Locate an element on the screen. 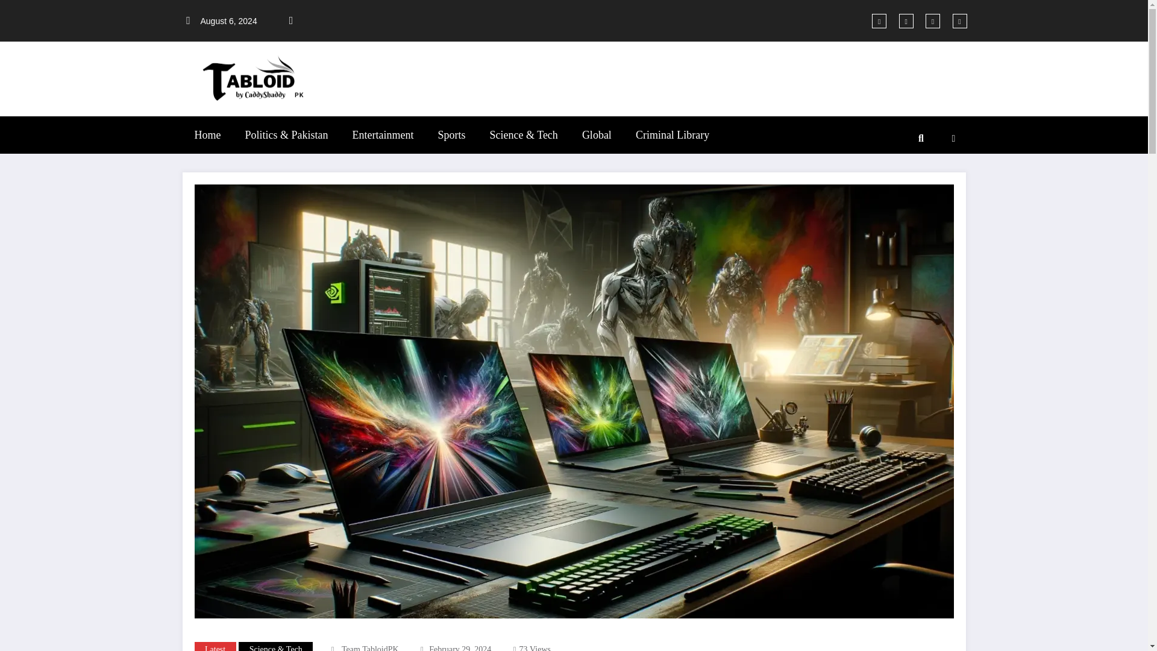 This screenshot has height=651, width=1157. Team TabloidPK is located at coordinates (370, 648).